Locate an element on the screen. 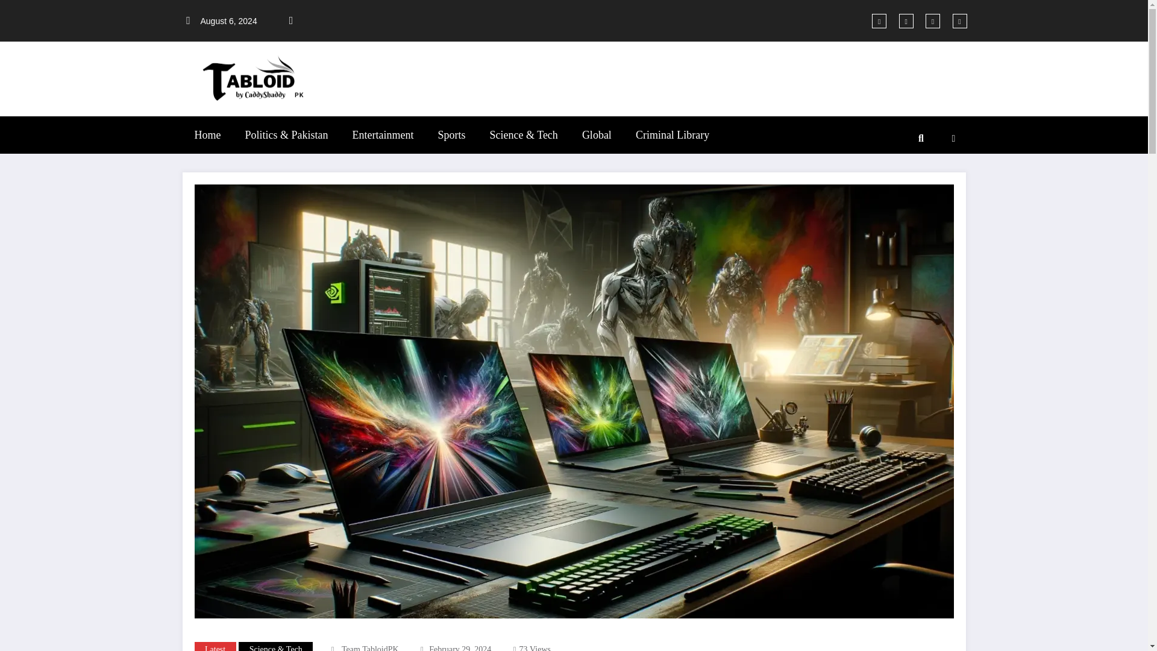 This screenshot has height=651, width=1157. Team TabloidPK is located at coordinates (370, 648).